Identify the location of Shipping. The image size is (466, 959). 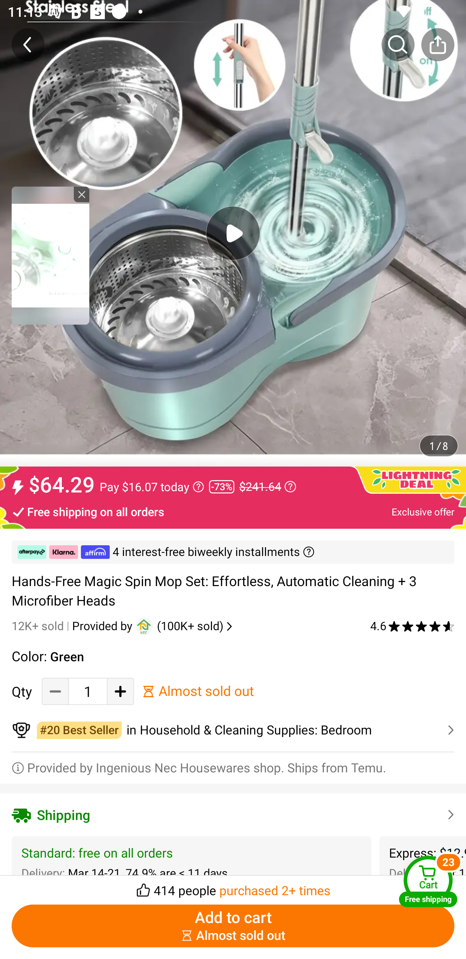
(233, 815).